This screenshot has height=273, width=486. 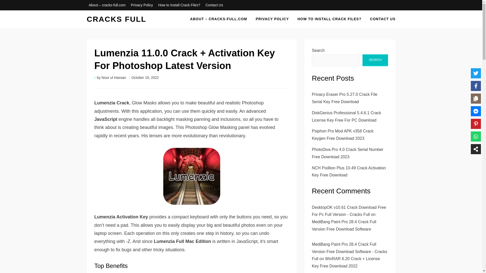 I want to click on Psiphon Pro Mod APK v358 Crack Keygen Free Download 2023, so click(x=343, y=134).